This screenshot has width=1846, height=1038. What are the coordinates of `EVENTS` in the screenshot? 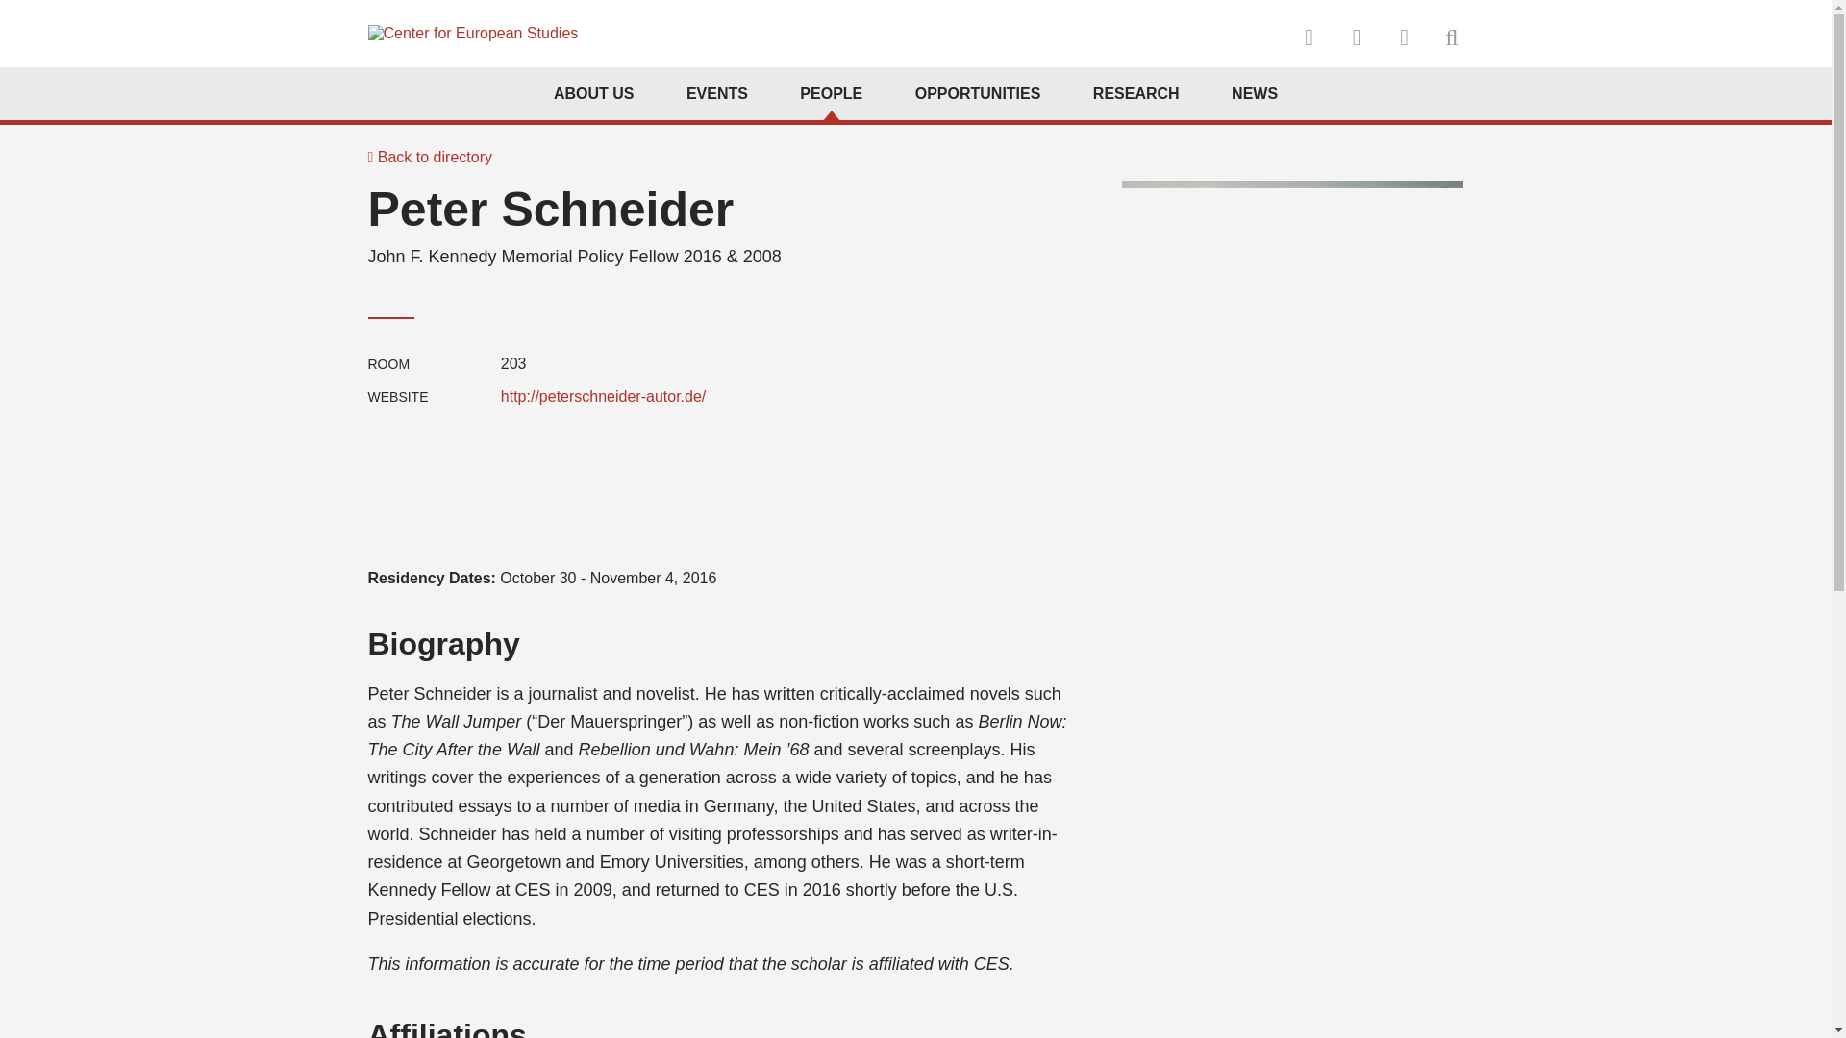 It's located at (717, 94).